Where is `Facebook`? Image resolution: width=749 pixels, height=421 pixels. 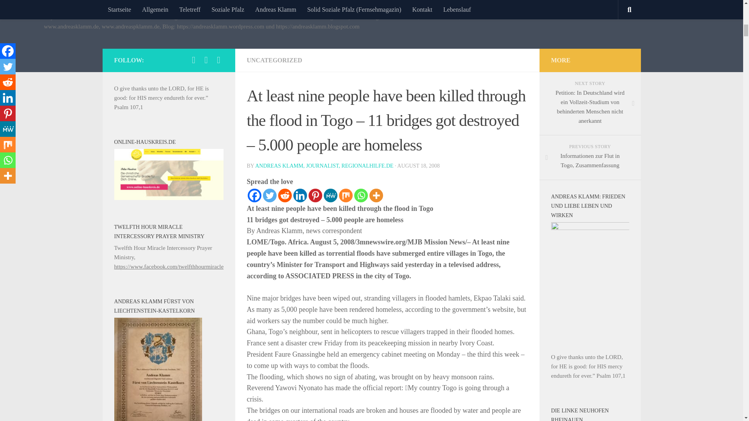 Facebook is located at coordinates (254, 195).